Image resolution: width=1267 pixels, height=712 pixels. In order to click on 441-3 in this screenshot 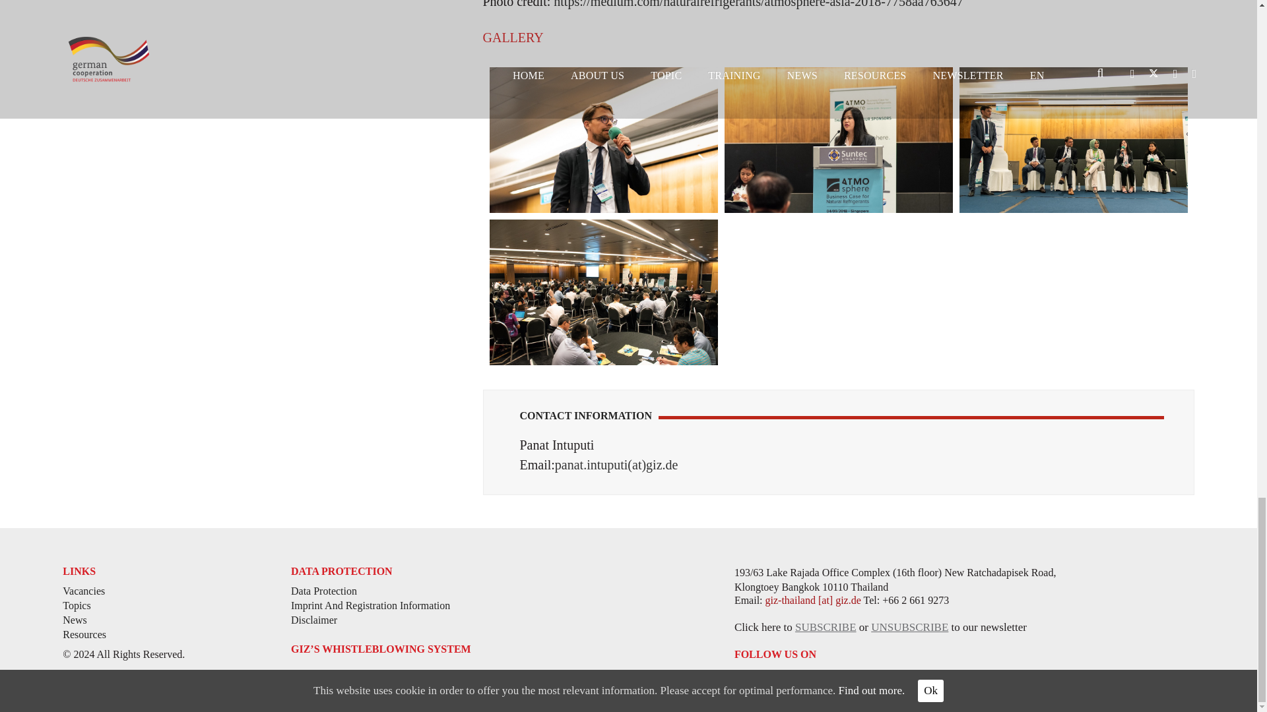, I will do `click(1073, 140)`.